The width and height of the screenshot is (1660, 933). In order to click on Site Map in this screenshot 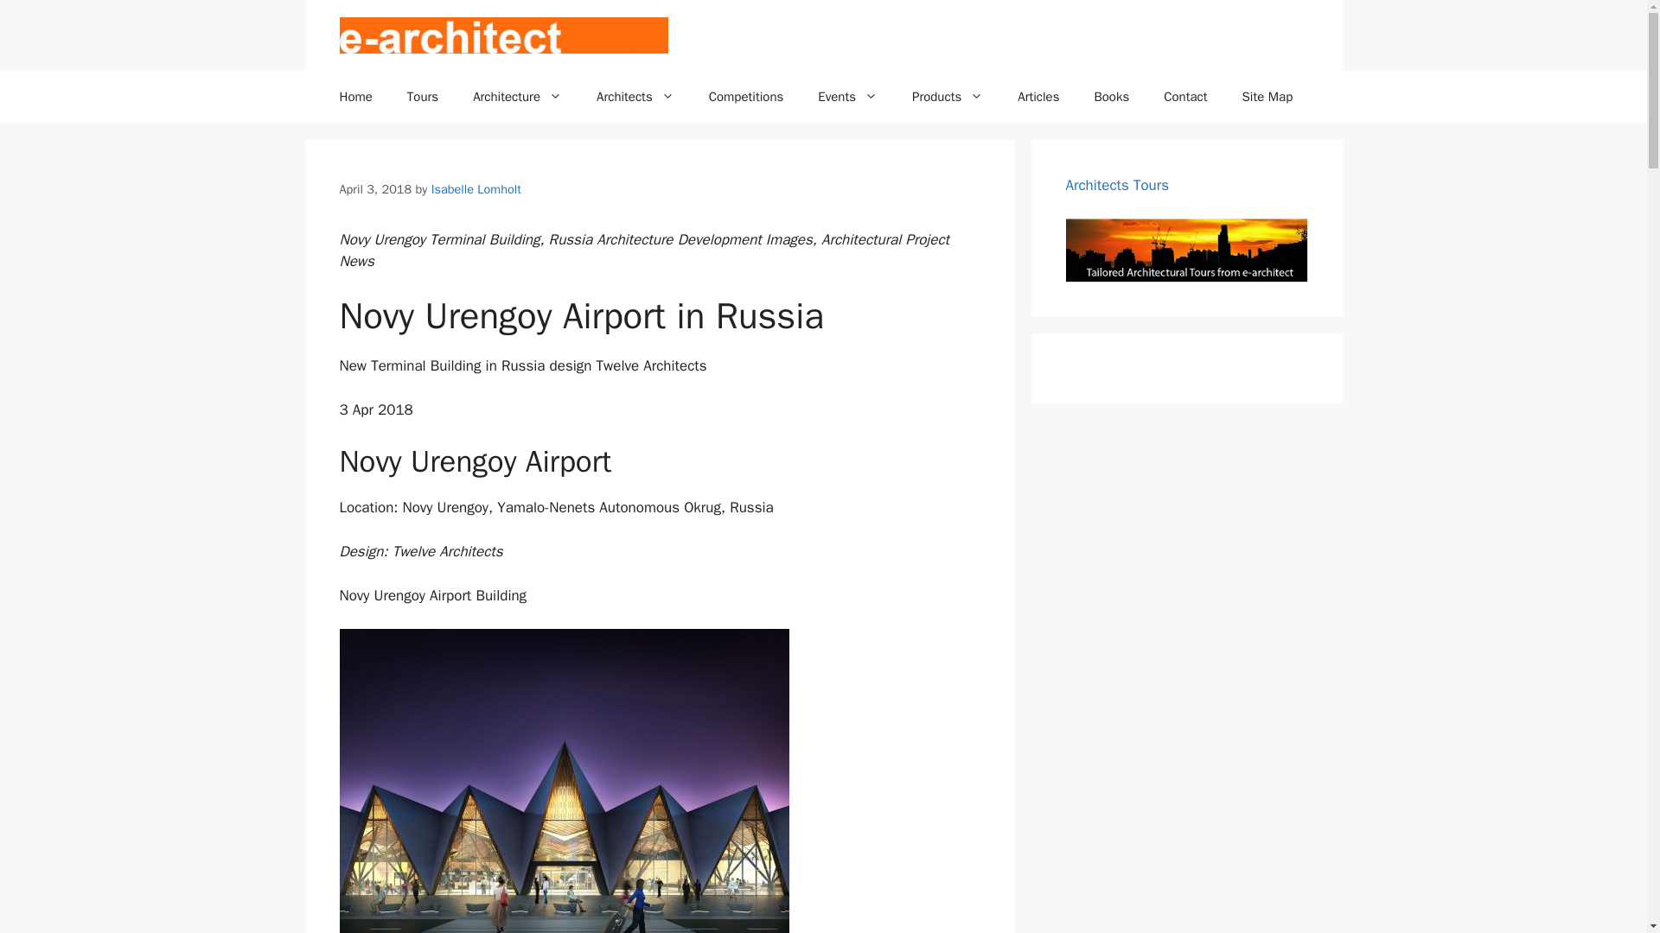, I will do `click(1267, 97)`.